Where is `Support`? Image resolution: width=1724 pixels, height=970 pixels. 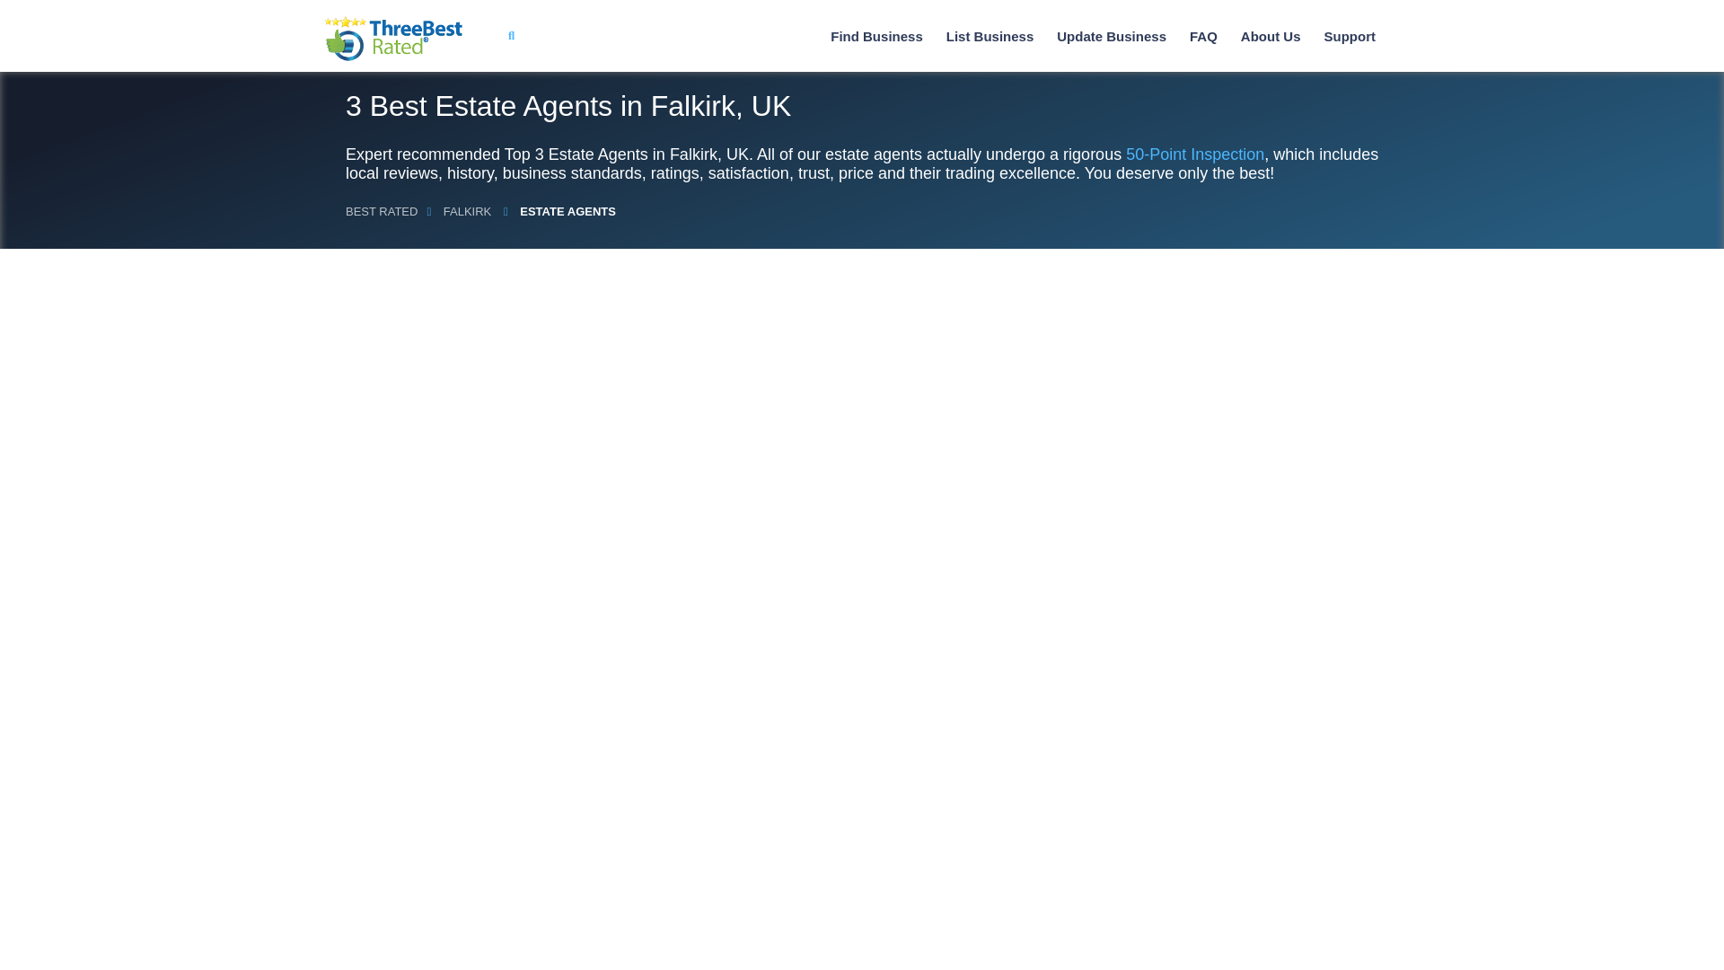 Support is located at coordinates (1349, 36).